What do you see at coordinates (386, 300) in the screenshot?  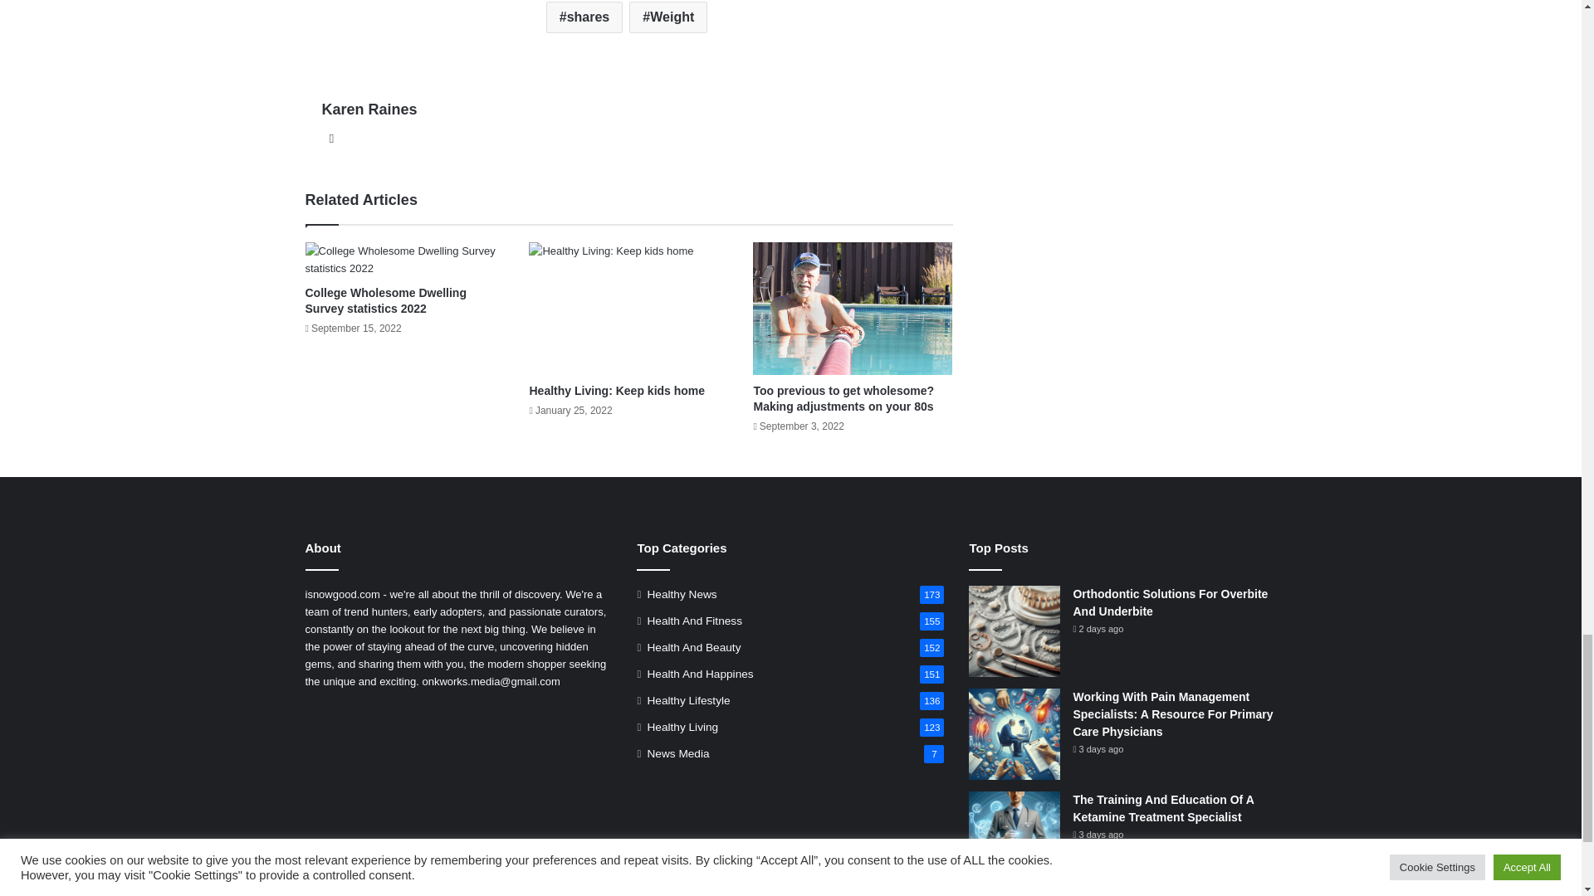 I see `College Wholesome Dwelling Survey statistics 2022` at bounding box center [386, 300].